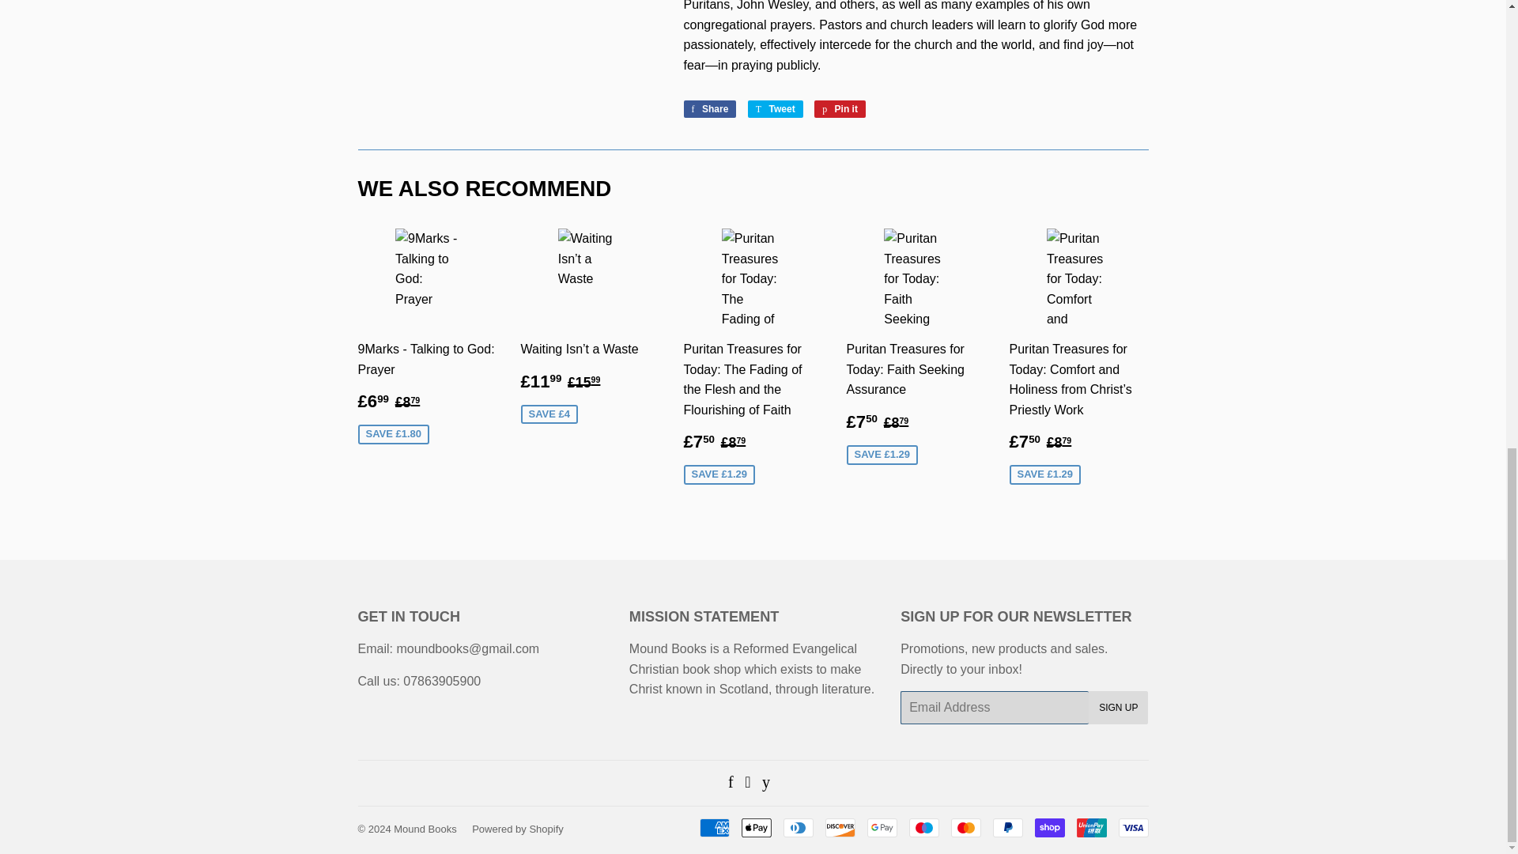  What do you see at coordinates (840, 109) in the screenshot?
I see `Pin on Pinterest` at bounding box center [840, 109].